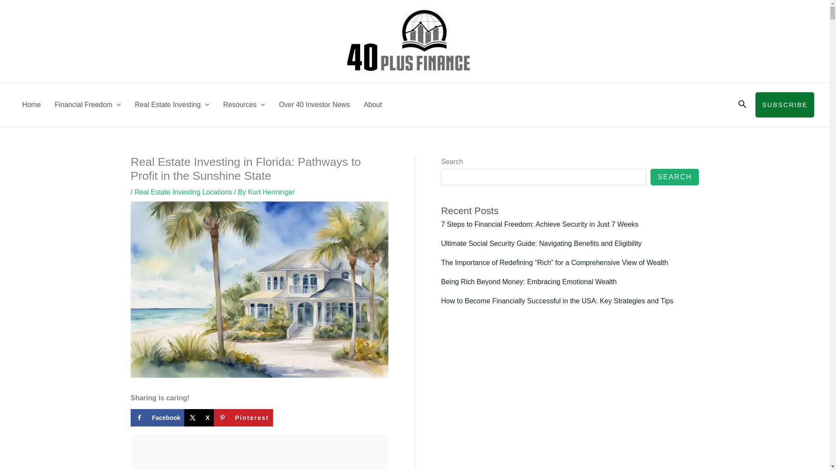 This screenshot has height=470, width=836. Describe the element at coordinates (243, 417) in the screenshot. I see `Save to Pinterest` at that location.